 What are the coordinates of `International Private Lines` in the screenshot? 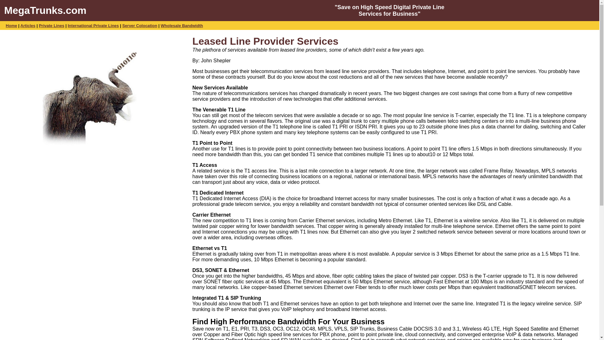 It's located at (93, 25).